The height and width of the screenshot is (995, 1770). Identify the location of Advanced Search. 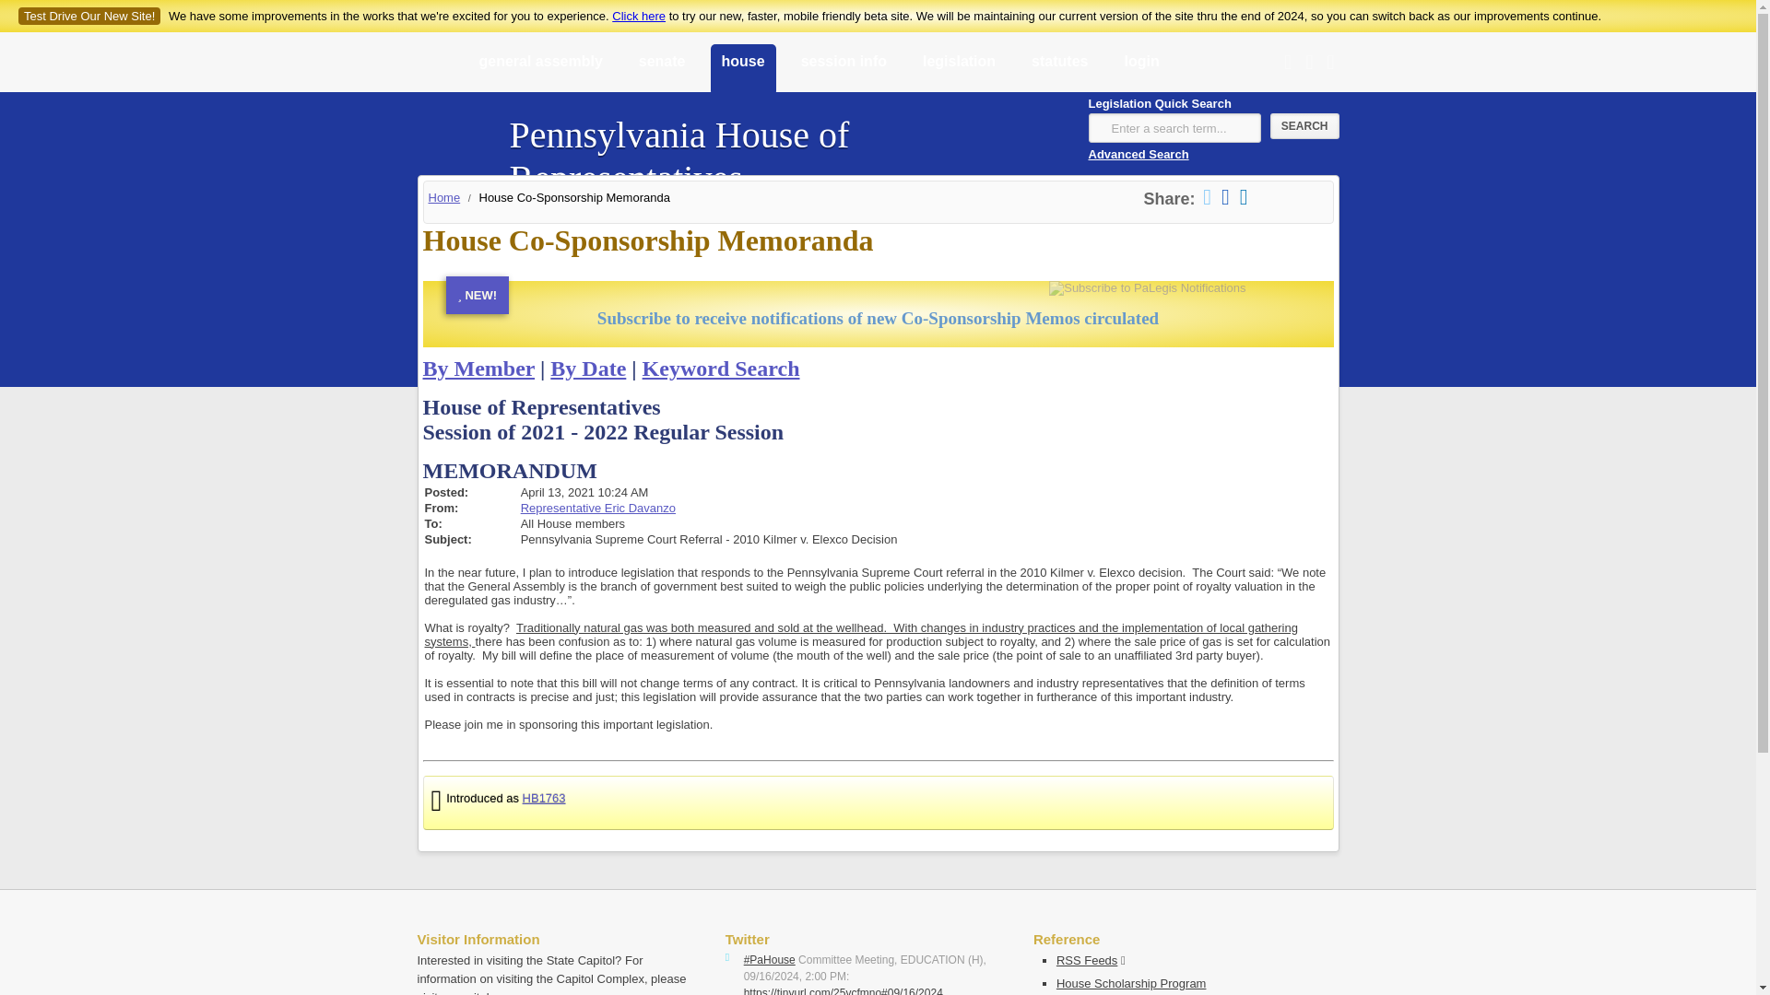
(1138, 153).